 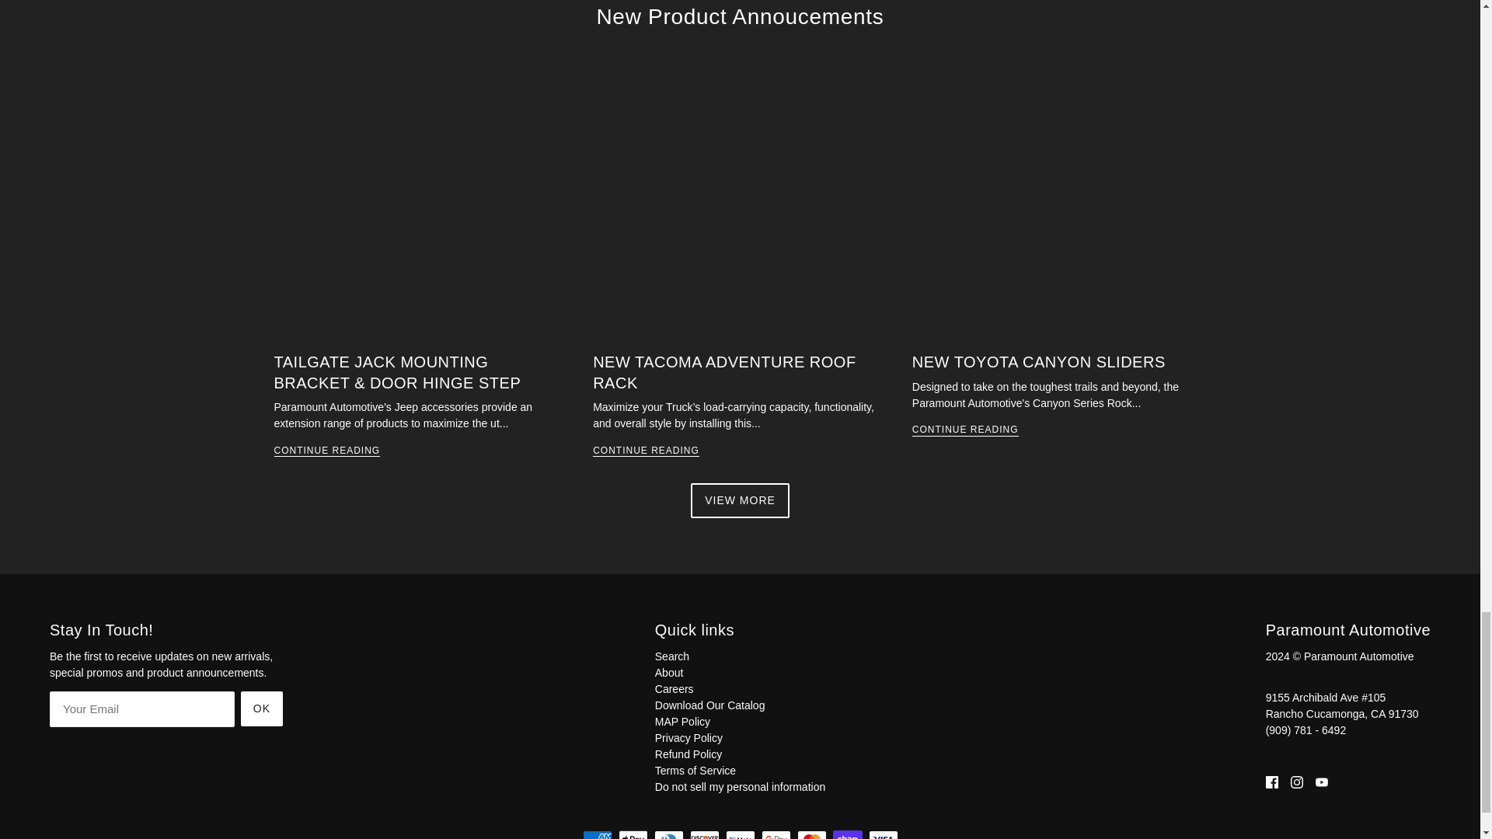 I want to click on Visa, so click(x=883, y=834).